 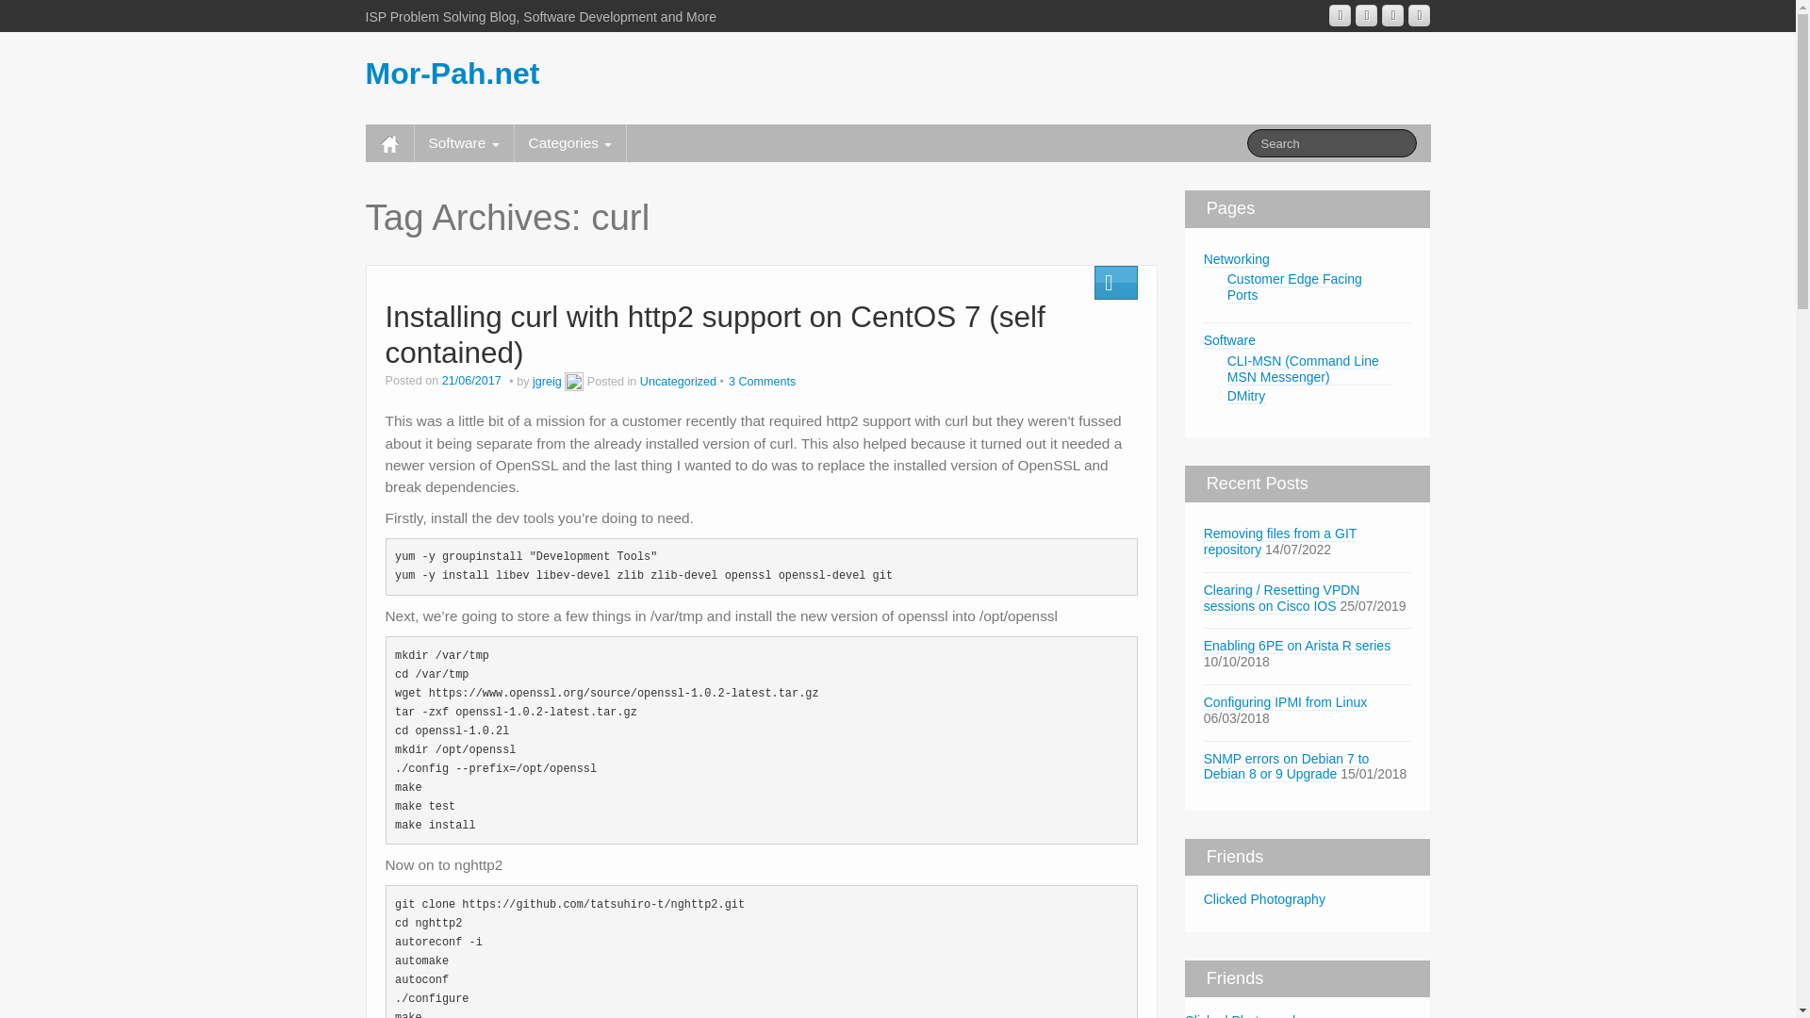 I want to click on Software, so click(x=464, y=142).